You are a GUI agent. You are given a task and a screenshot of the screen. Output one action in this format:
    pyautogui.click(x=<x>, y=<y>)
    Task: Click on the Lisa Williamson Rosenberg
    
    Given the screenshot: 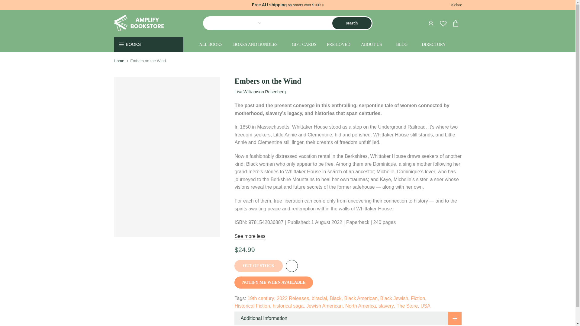 What is the action you would take?
    pyautogui.click(x=260, y=92)
    